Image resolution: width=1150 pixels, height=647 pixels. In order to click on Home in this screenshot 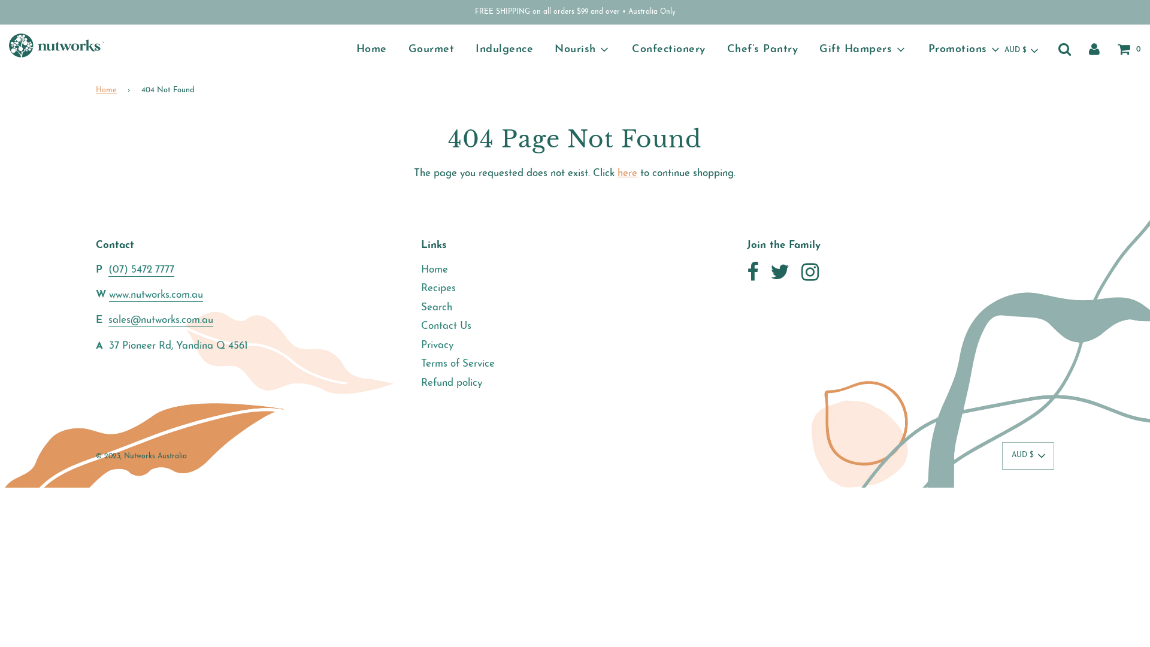, I will do `click(435, 270)`.